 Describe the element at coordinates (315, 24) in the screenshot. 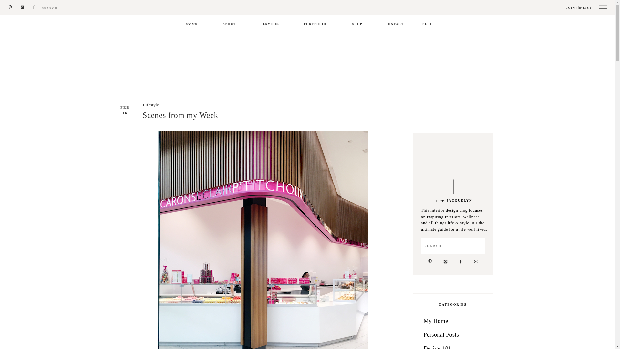

I see `PORTFOLIO` at that location.